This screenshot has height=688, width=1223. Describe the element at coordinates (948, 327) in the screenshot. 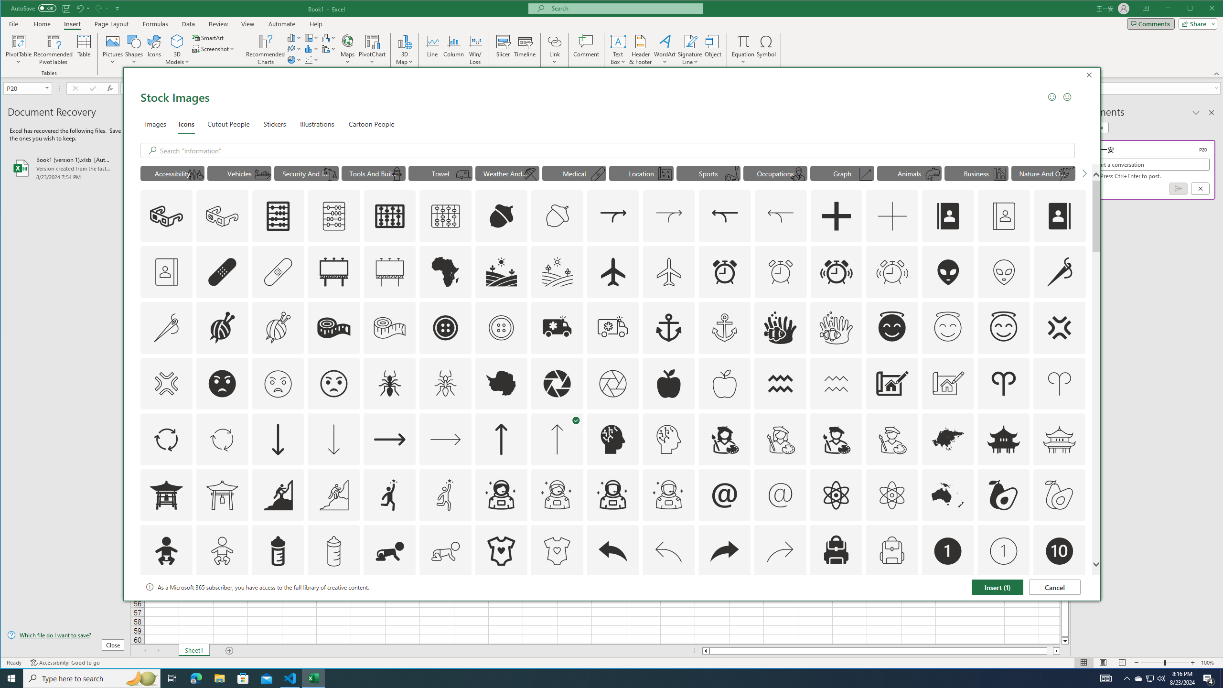

I see `AutomationID: Icons_AngelFace_M` at that location.